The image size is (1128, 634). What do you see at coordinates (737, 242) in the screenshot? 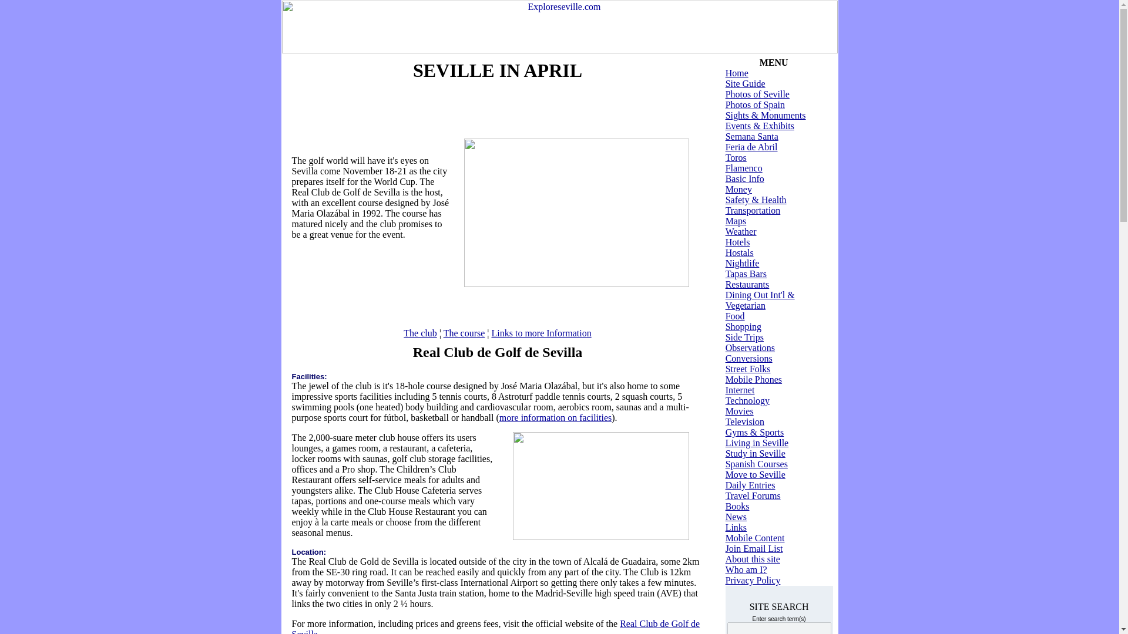
I see `Hotels` at bounding box center [737, 242].